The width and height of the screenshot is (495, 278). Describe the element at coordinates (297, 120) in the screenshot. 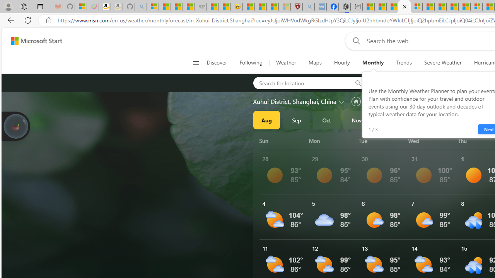

I see `Sep` at that location.